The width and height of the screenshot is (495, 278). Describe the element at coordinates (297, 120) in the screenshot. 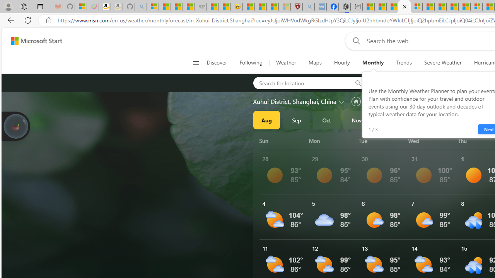

I see `Sep` at that location.